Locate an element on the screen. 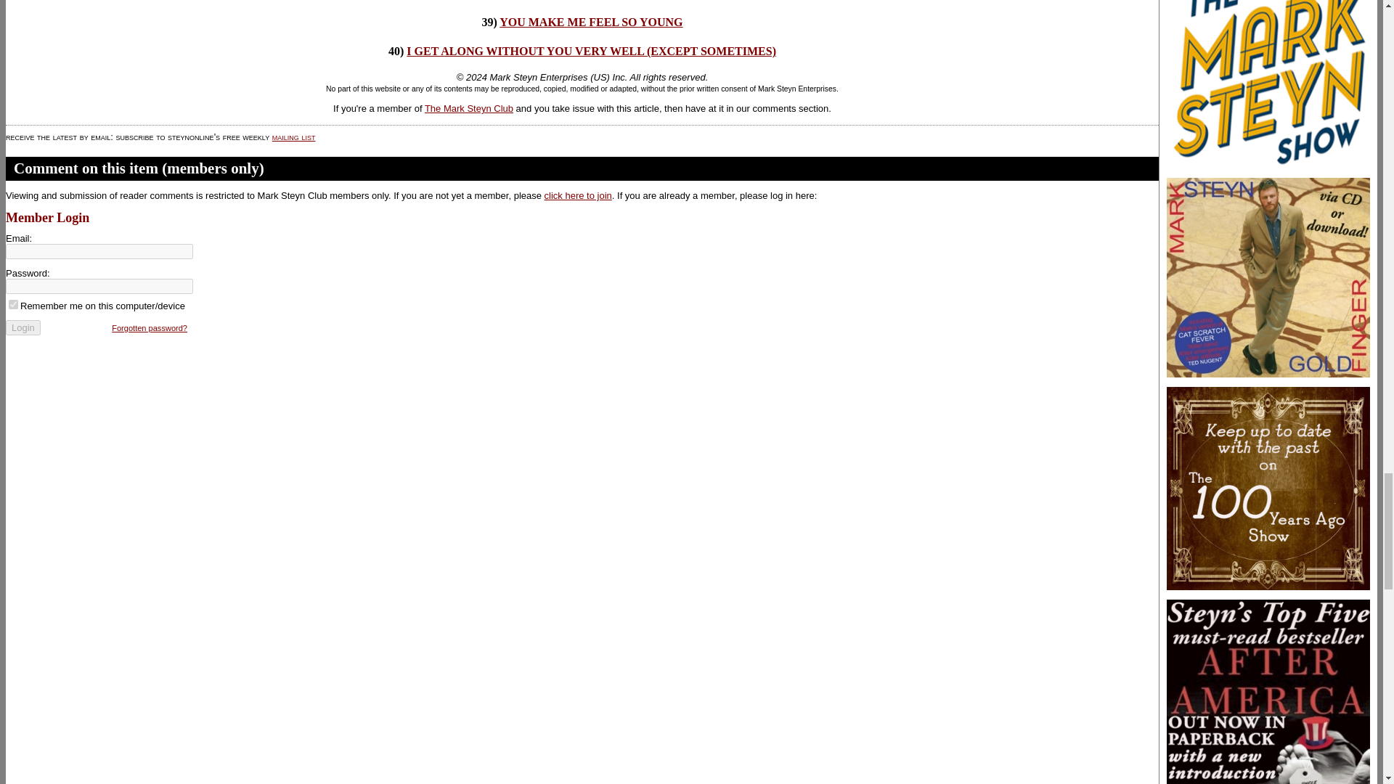 The image size is (1394, 784). persist is located at coordinates (13, 303).